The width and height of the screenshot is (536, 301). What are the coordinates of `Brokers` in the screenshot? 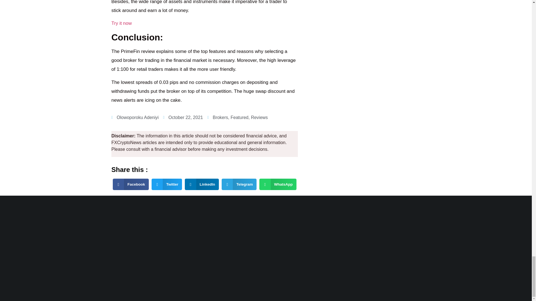 It's located at (221, 117).